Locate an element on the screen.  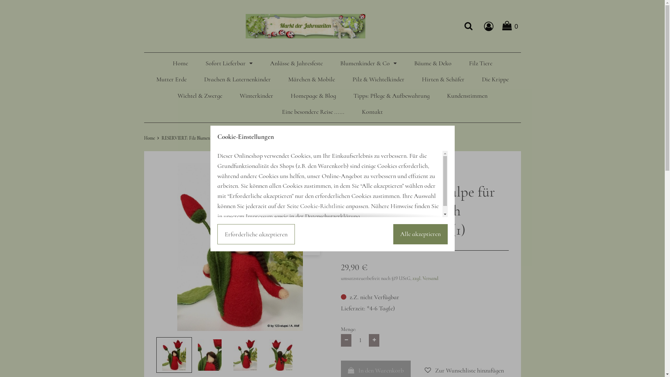
Markt der Jahreszeiten is located at coordinates (306, 26).